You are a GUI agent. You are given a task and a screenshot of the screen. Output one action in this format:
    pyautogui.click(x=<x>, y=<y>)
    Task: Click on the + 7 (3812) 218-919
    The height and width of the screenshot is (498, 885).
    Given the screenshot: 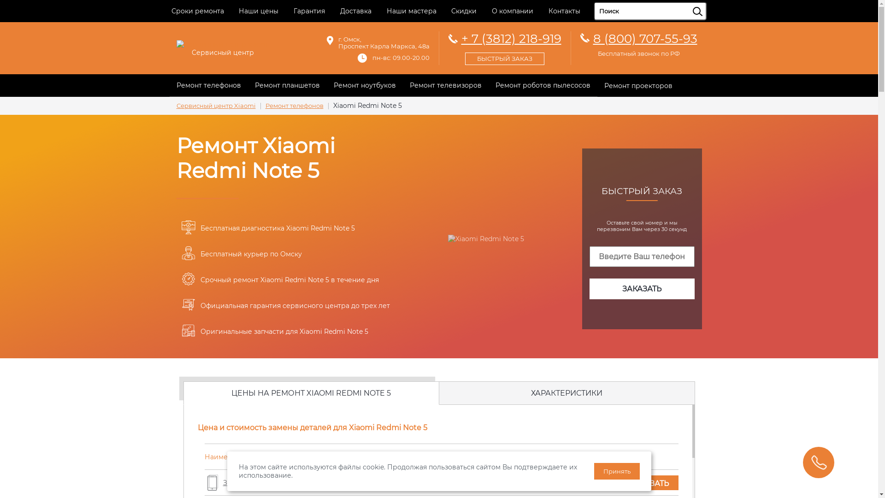 What is the action you would take?
    pyautogui.click(x=504, y=47)
    